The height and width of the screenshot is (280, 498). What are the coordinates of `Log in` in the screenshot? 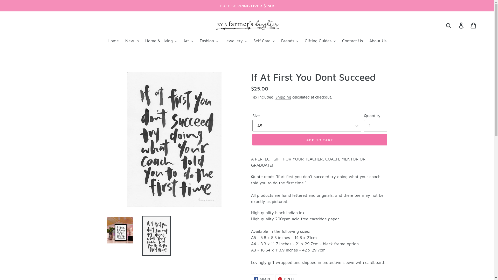 It's located at (462, 25).